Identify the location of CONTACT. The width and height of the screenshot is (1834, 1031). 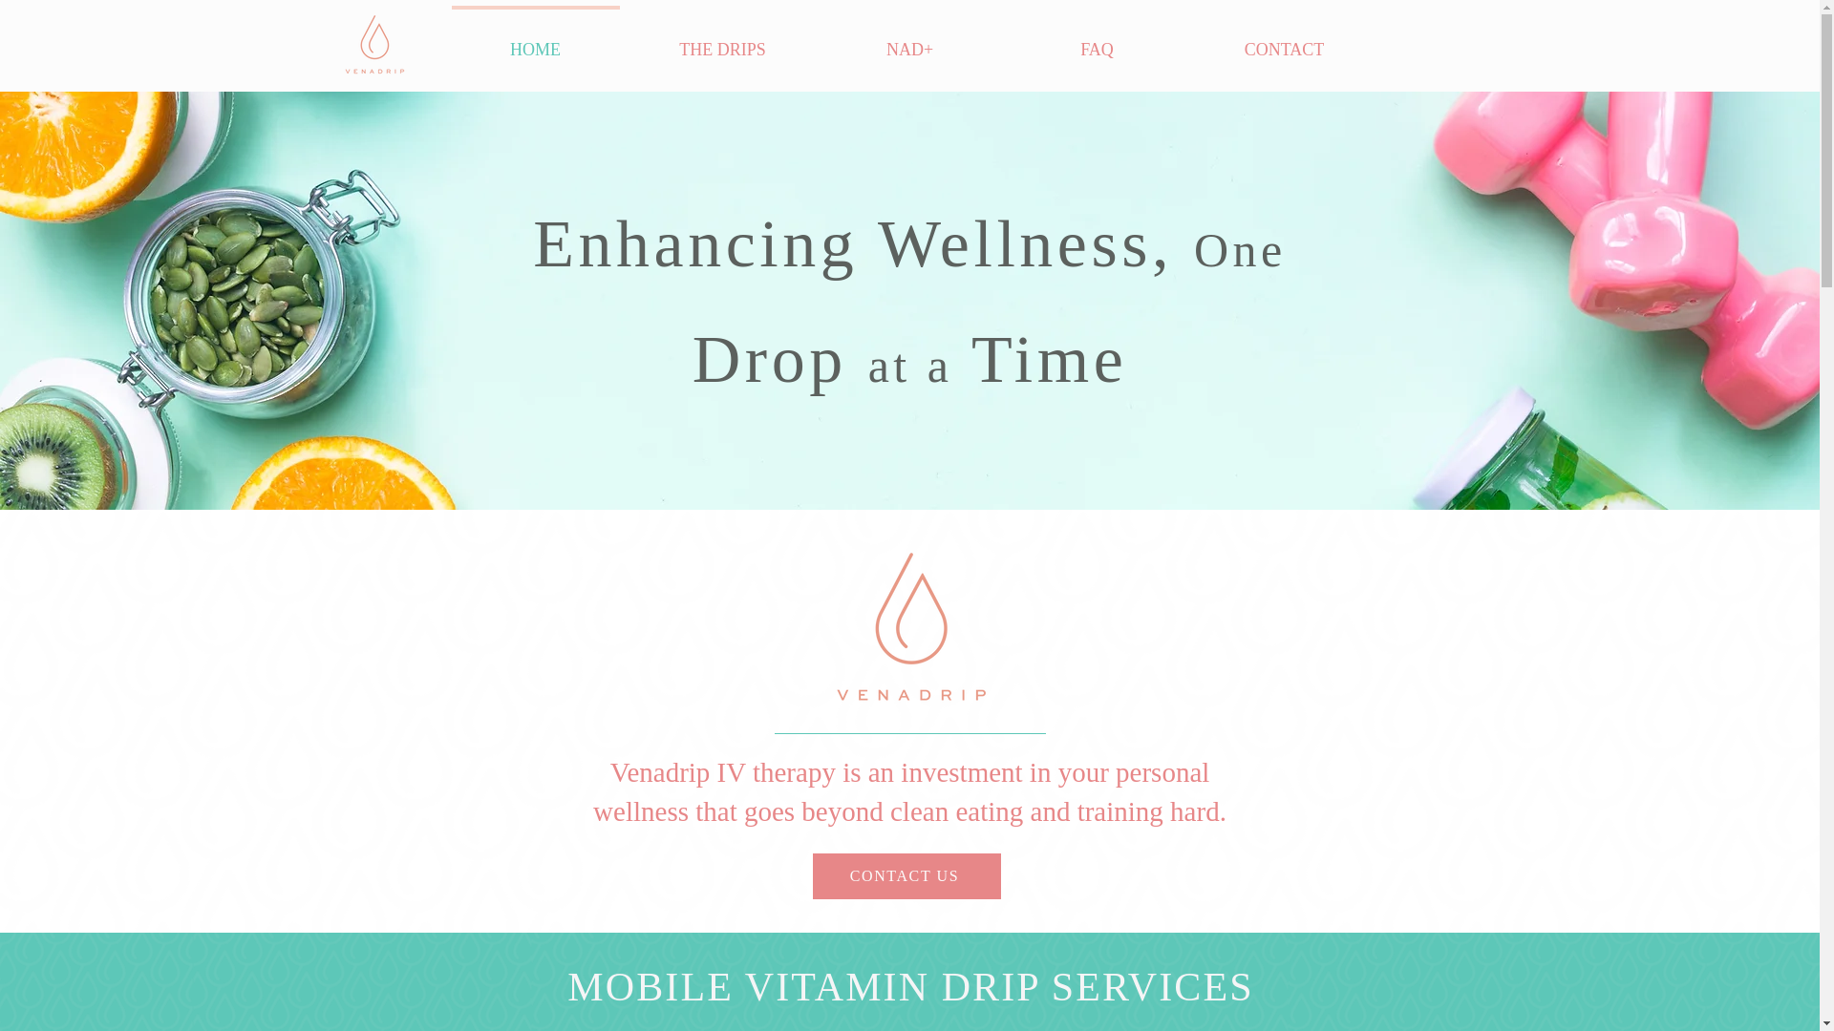
(1284, 40).